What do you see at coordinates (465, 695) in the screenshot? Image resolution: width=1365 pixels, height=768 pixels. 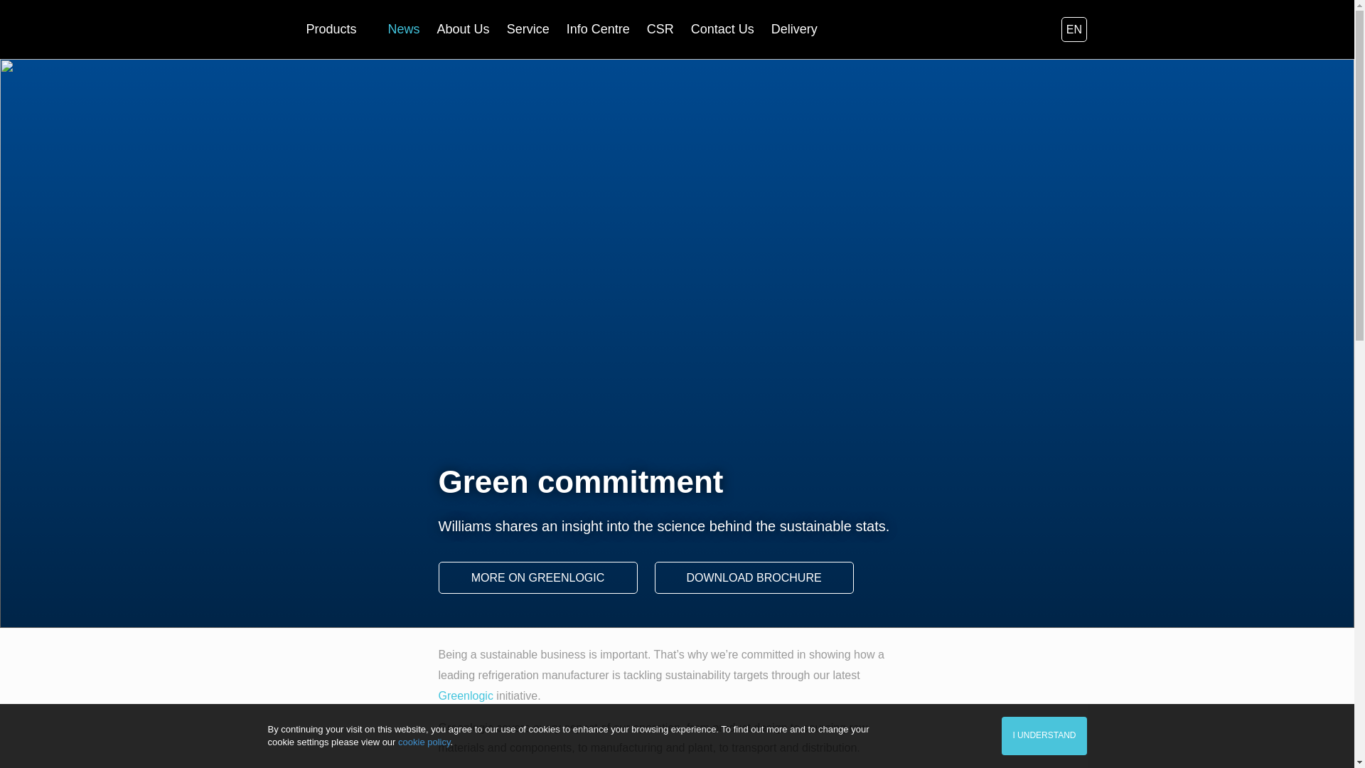 I see `Greenlogic` at bounding box center [465, 695].